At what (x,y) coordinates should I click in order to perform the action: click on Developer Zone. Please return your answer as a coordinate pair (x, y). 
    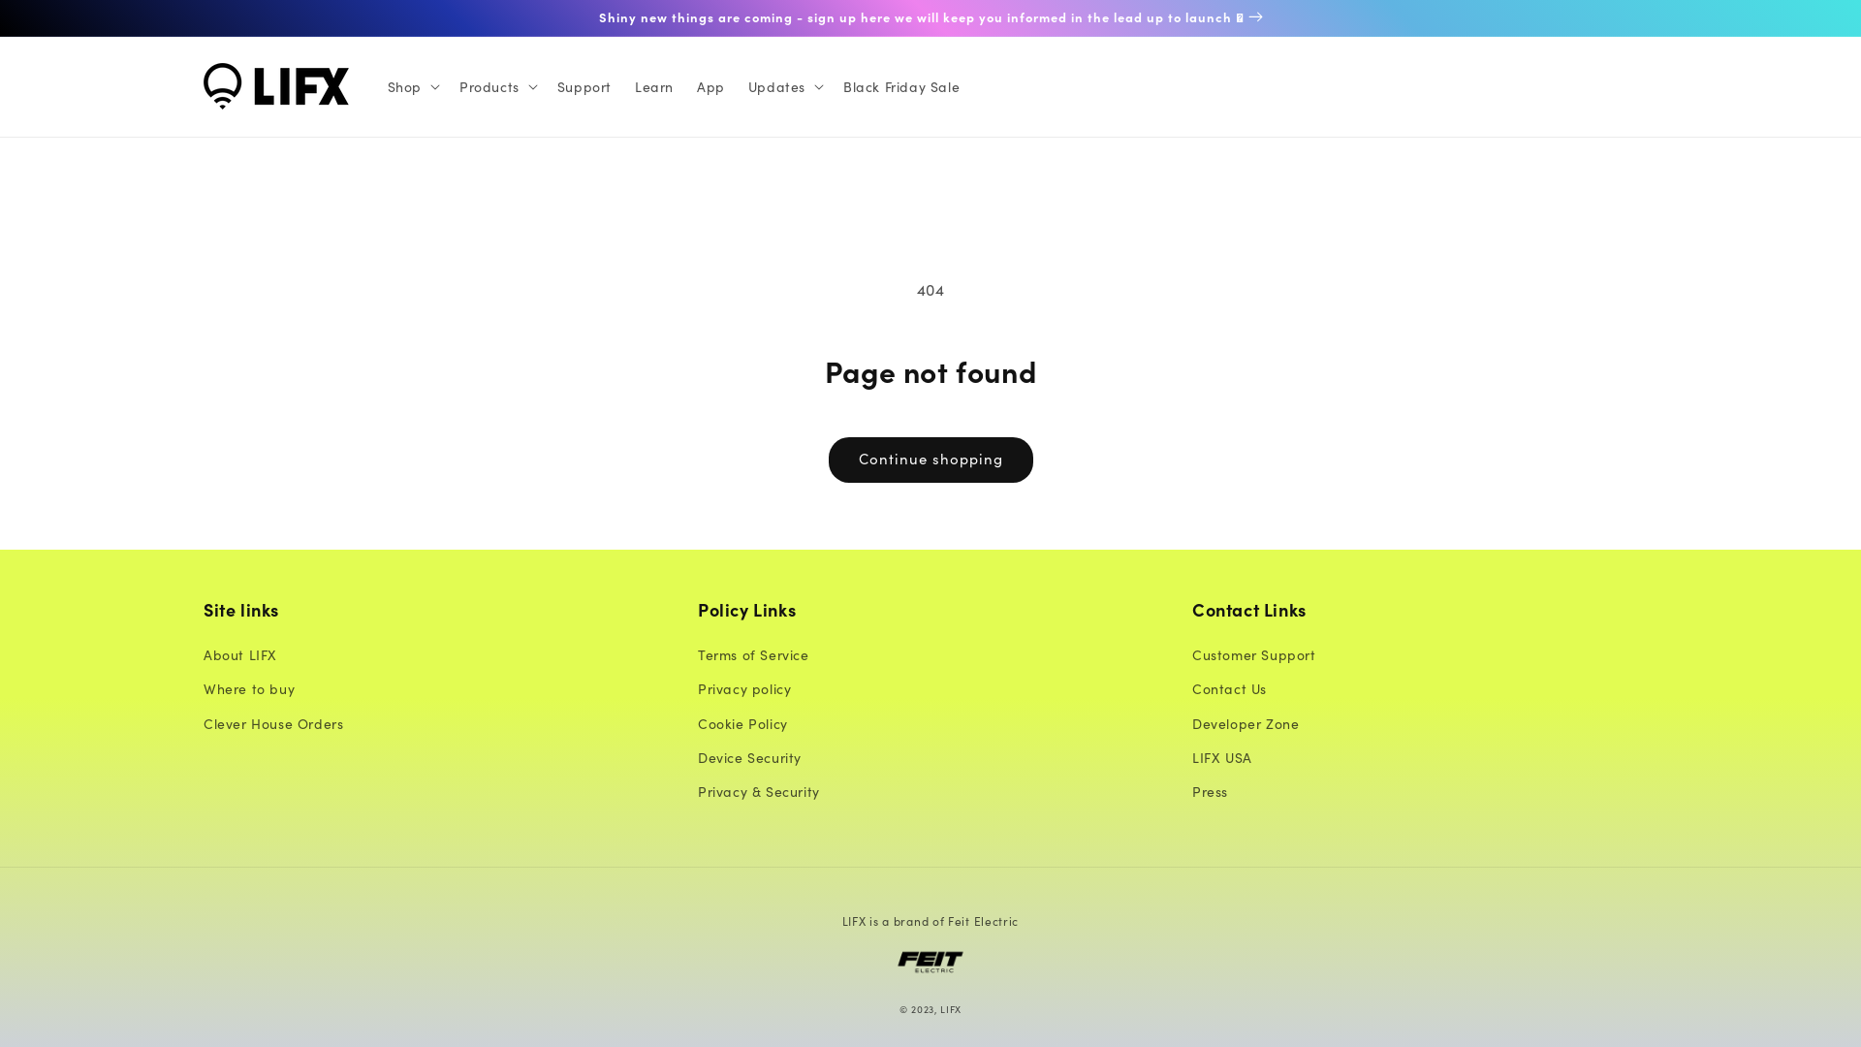
    Looking at the image, I should click on (1246, 723).